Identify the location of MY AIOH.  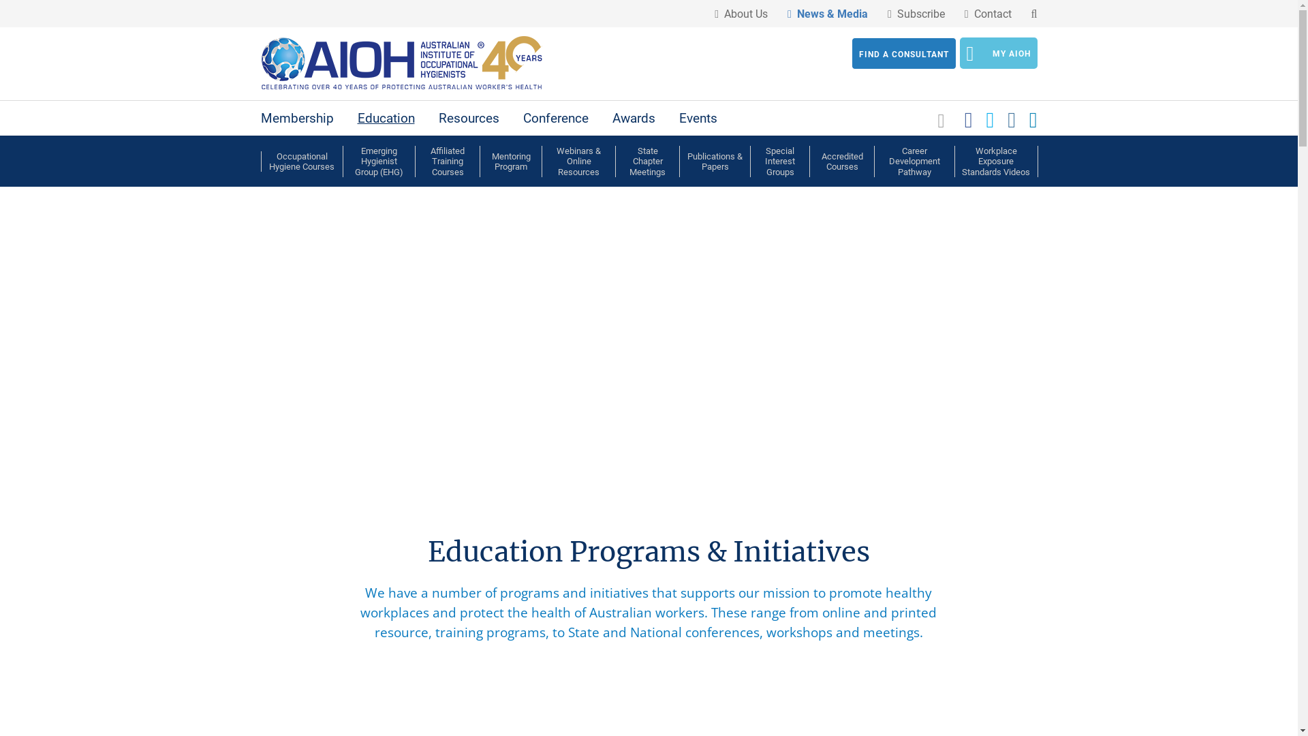
(998, 53).